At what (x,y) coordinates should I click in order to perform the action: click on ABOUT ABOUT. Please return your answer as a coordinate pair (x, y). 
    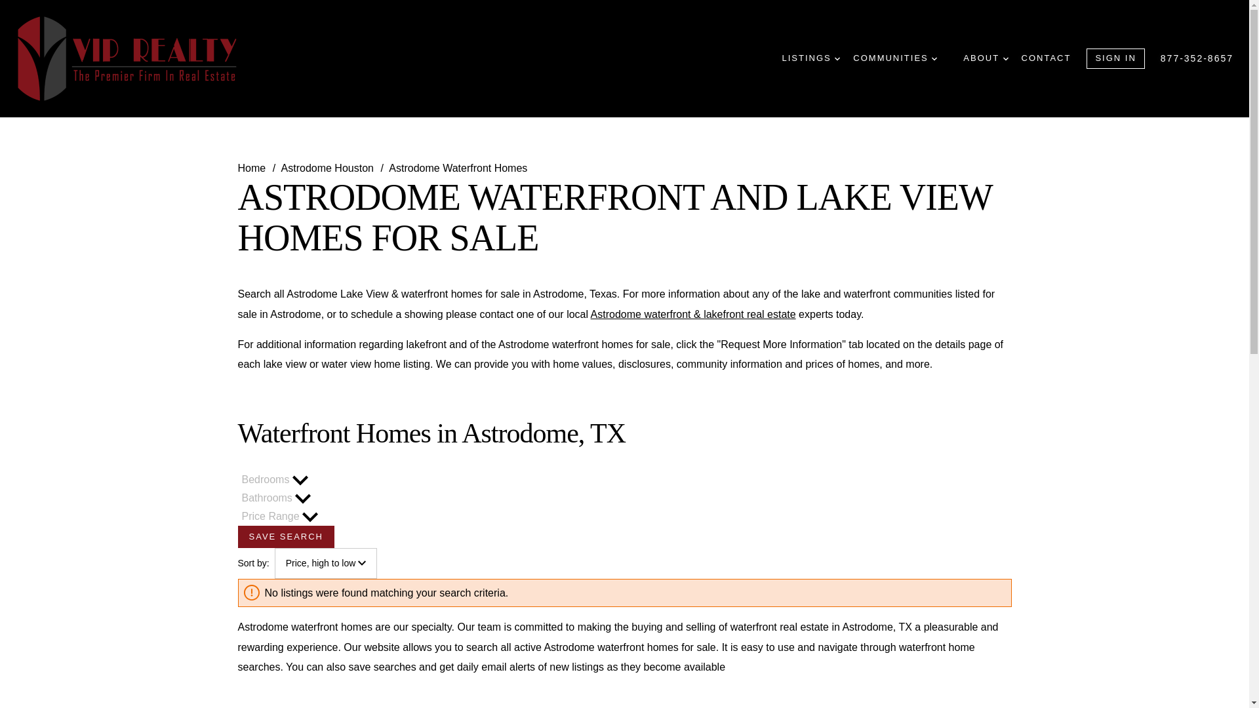
    Looking at the image, I should click on (985, 58).